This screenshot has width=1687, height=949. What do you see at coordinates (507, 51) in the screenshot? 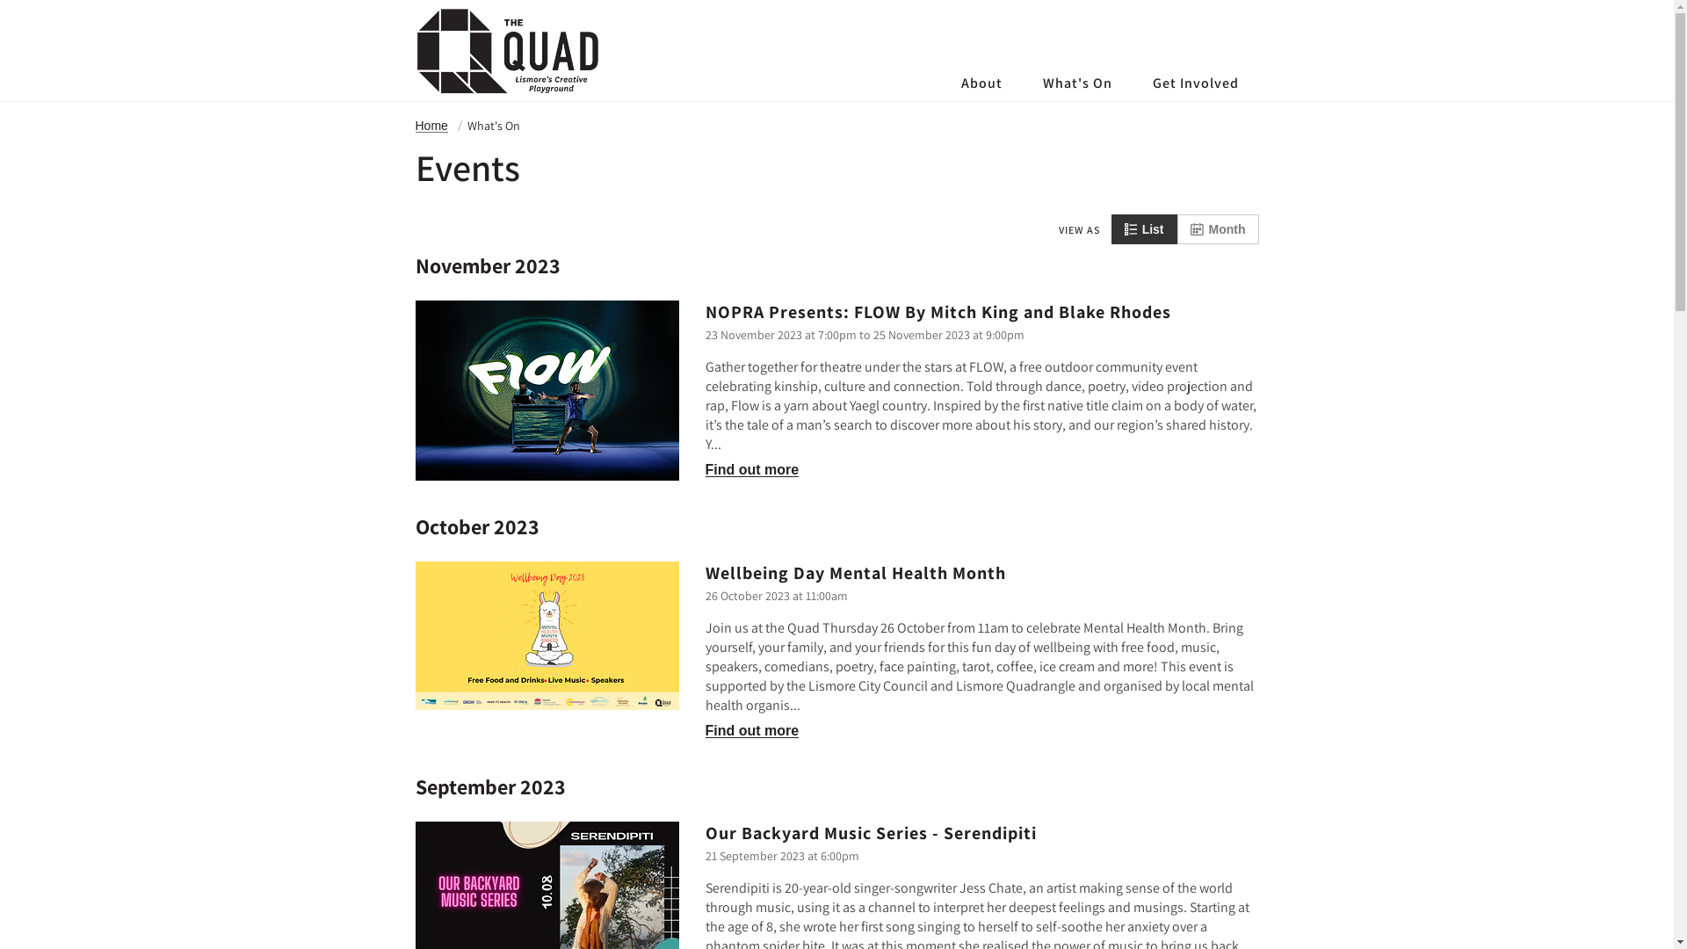
I see `The Quad Lismores creative playground` at bounding box center [507, 51].